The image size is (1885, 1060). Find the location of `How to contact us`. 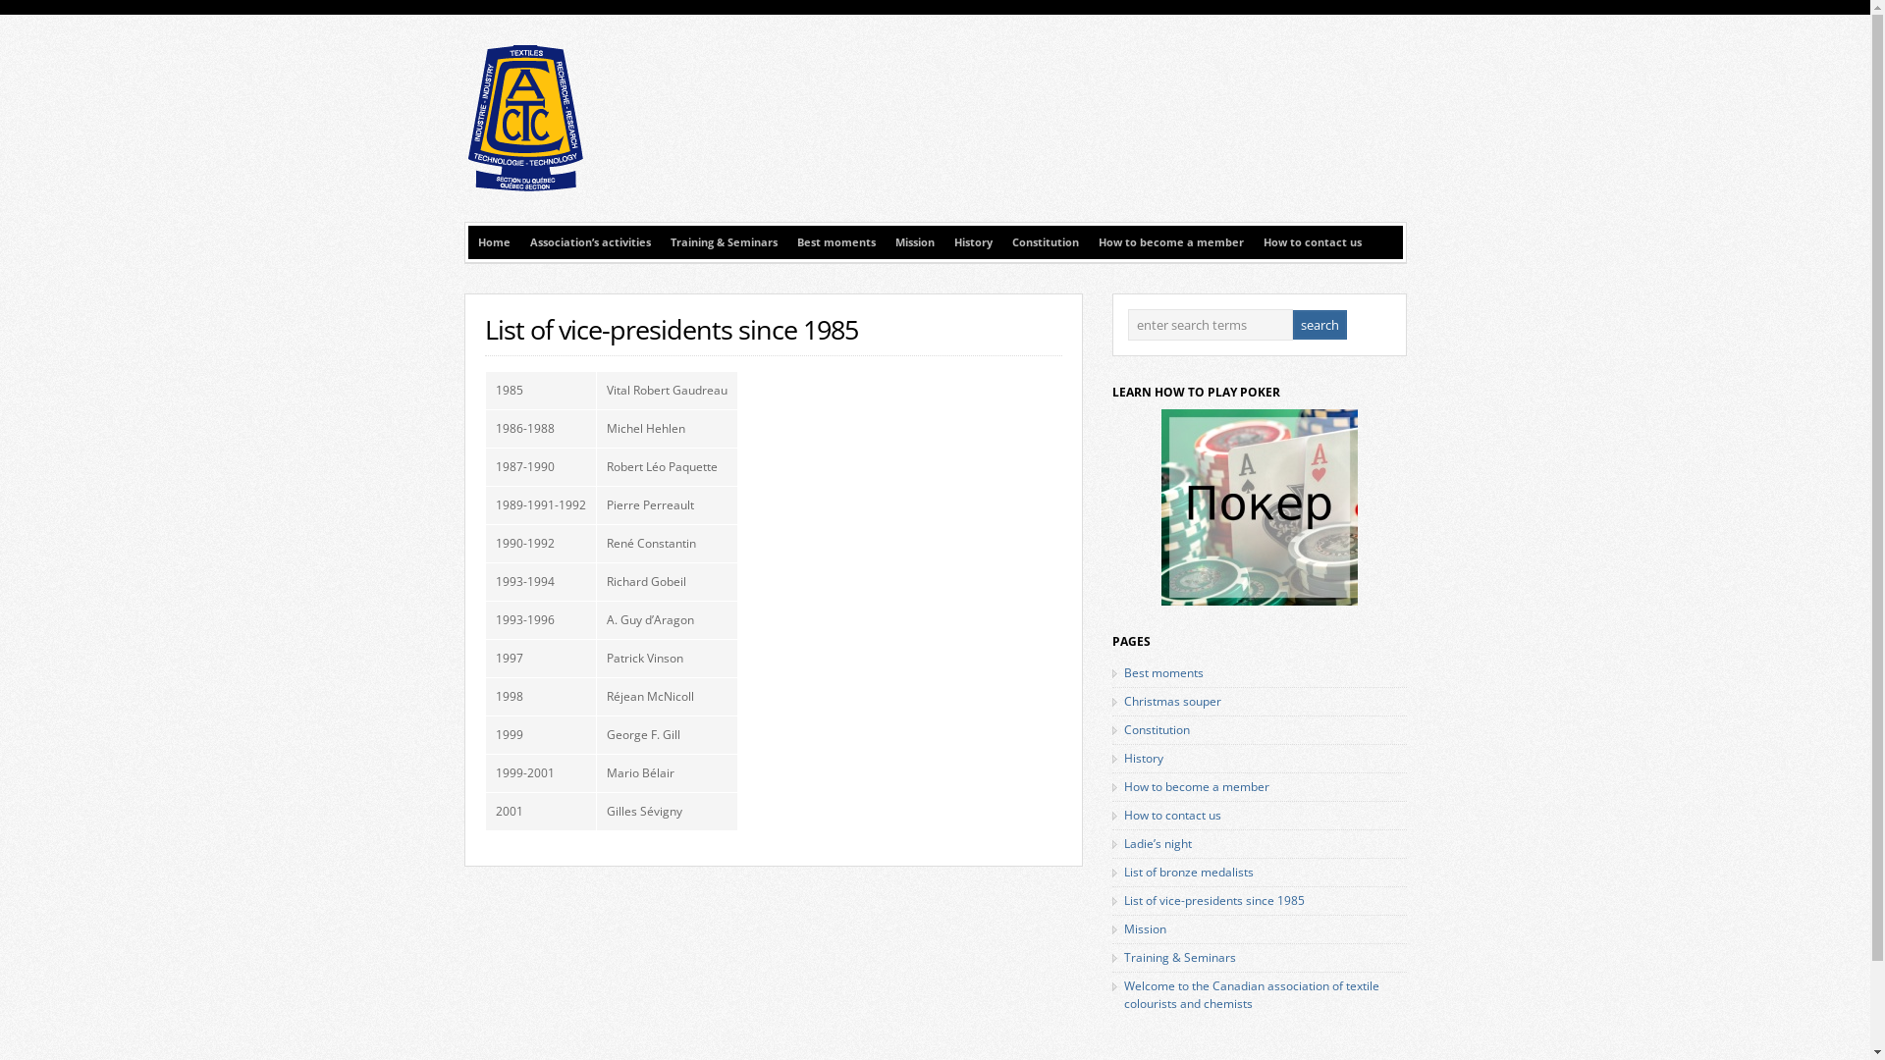

How to contact us is located at coordinates (1312, 242).